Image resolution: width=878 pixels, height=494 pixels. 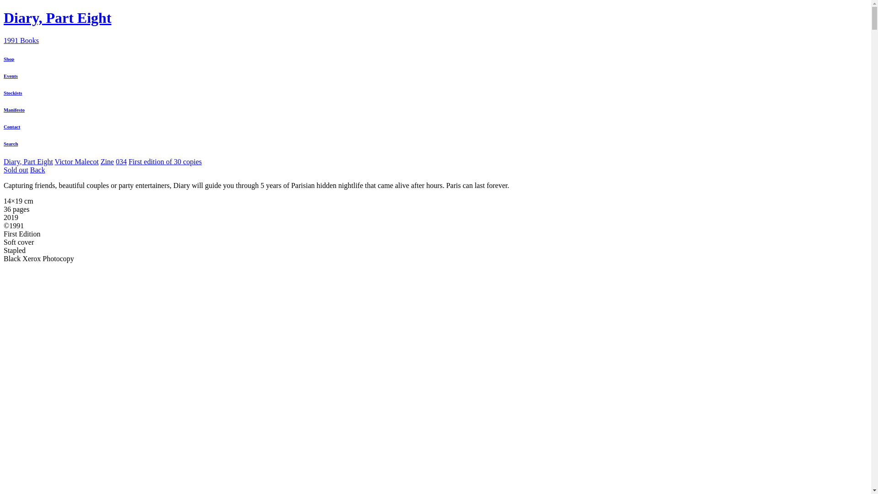 What do you see at coordinates (435, 93) in the screenshot?
I see `Stockists` at bounding box center [435, 93].